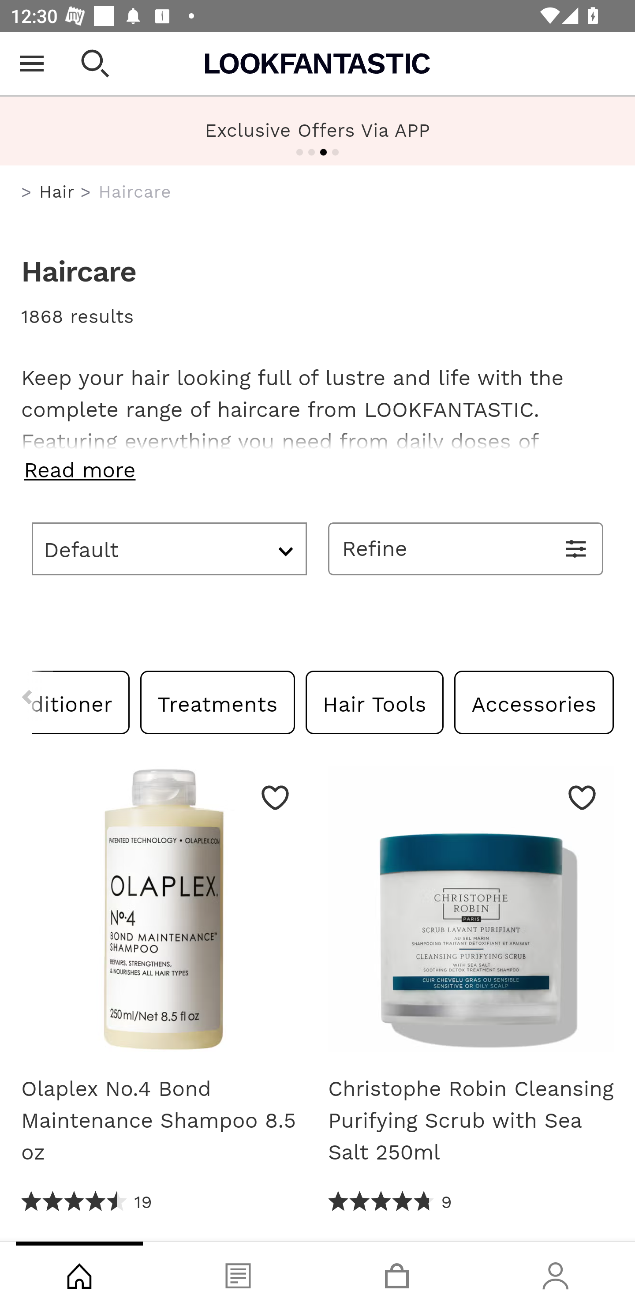  I want to click on Shop, tab, 1 of 4, so click(79, 1274).